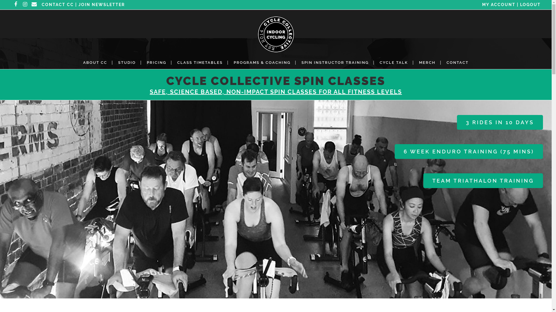  I want to click on PRICING, so click(156, 62).